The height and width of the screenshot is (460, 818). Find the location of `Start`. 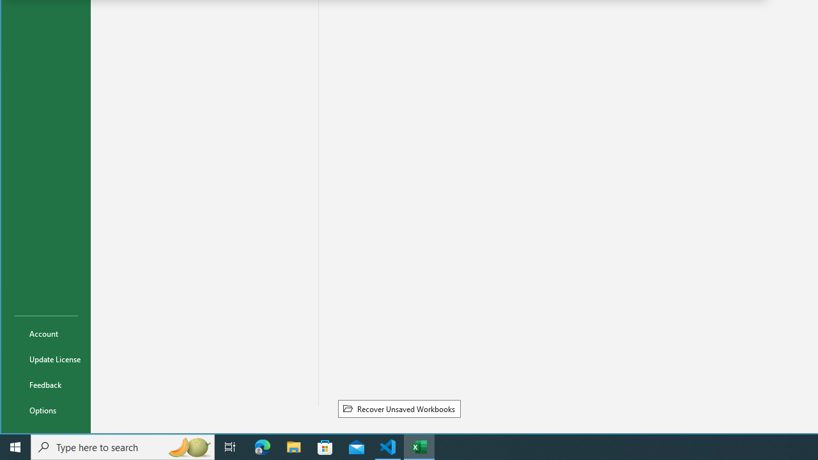

Start is located at coordinates (15, 447).